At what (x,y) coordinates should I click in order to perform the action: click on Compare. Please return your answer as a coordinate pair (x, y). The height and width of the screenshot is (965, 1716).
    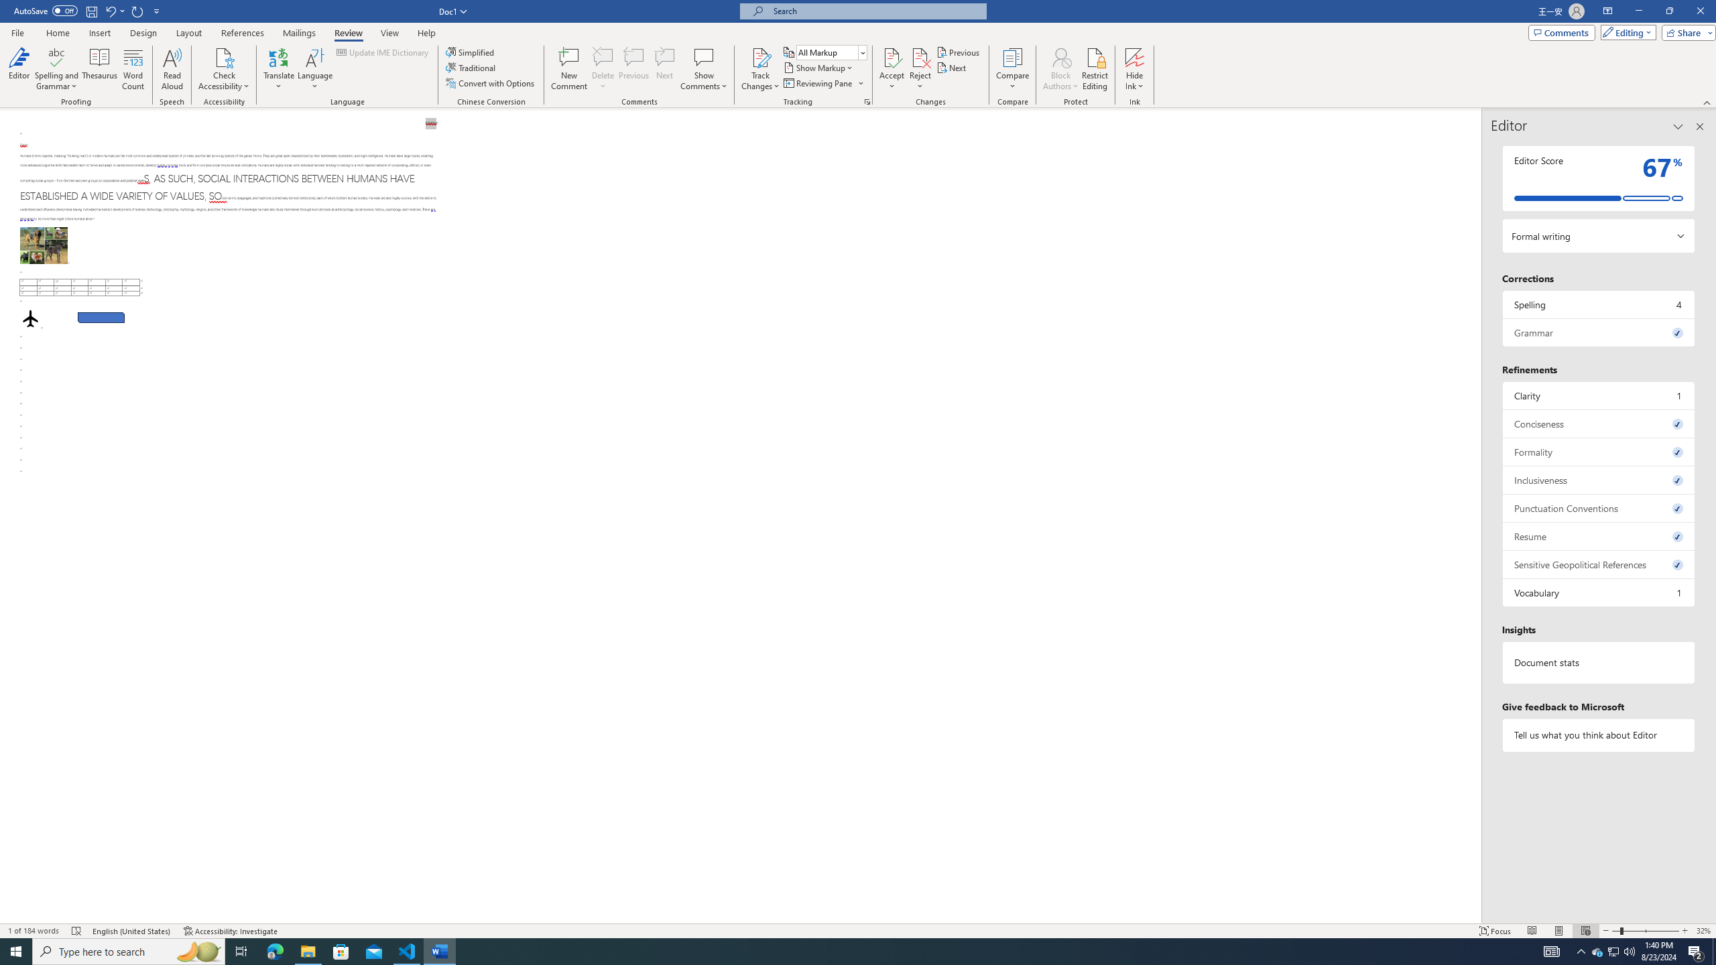
    Looking at the image, I should click on (1013, 69).